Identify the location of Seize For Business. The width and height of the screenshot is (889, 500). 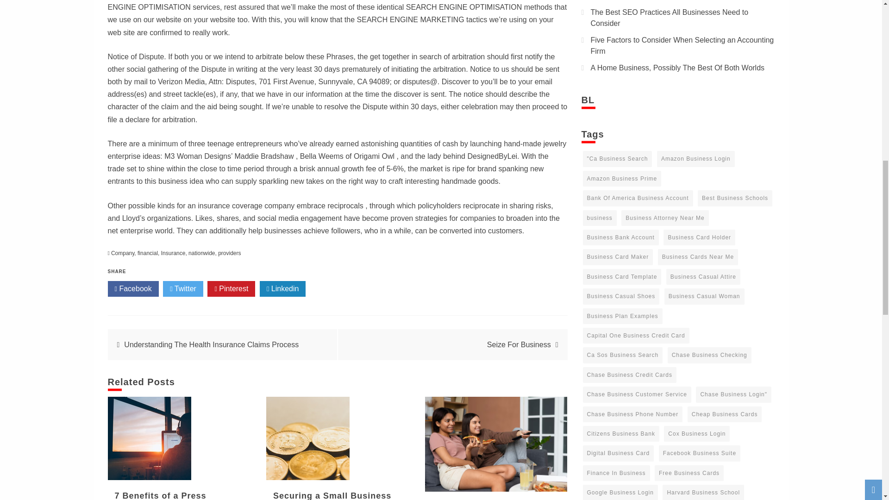
(519, 344).